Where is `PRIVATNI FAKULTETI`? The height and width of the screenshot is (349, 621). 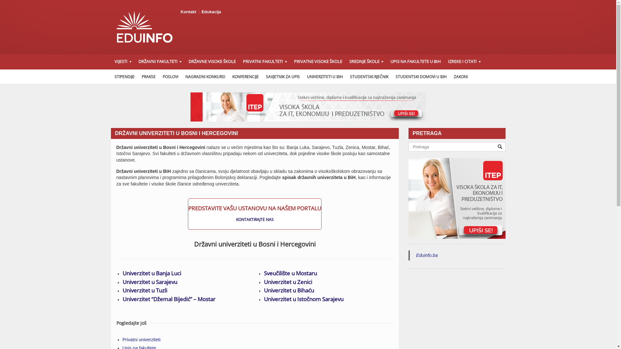
PRIVATNI FAKULTETI is located at coordinates (265, 62).